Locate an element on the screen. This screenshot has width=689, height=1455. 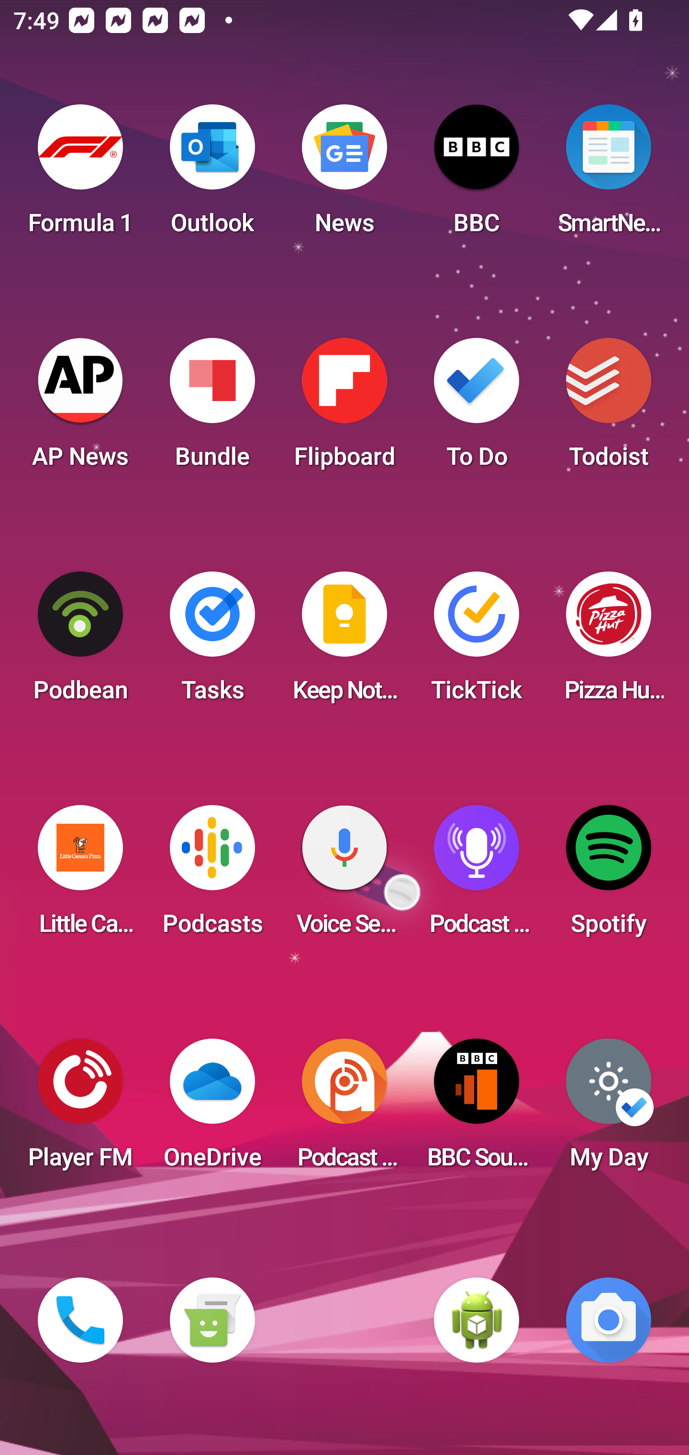
Todoist is located at coordinates (609, 409).